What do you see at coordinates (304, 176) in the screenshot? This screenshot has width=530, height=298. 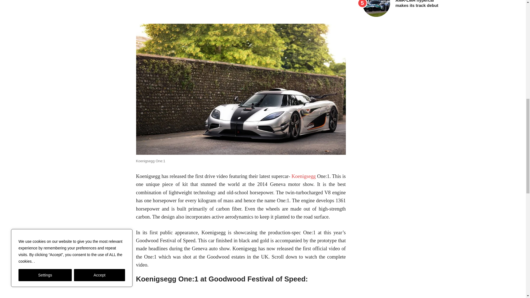 I see `Koenigsegg` at bounding box center [304, 176].